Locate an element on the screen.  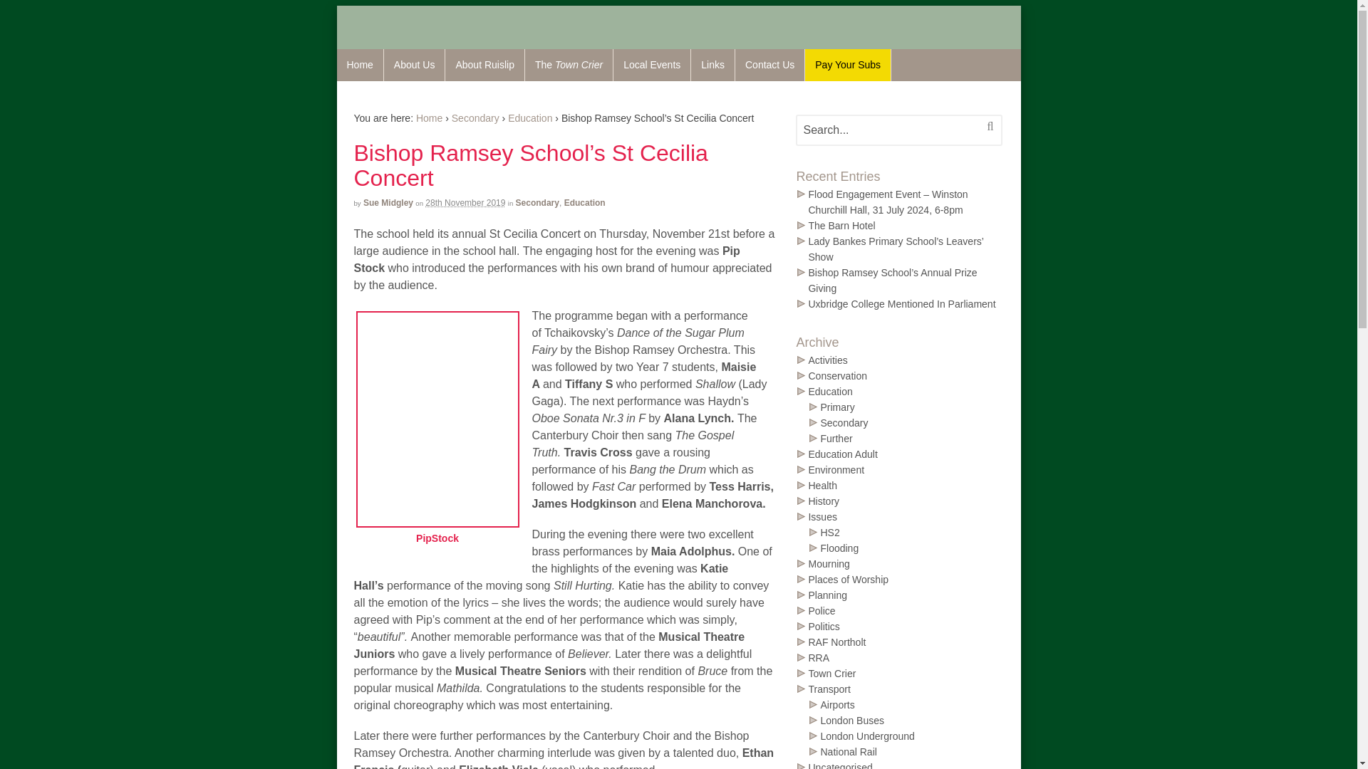
View all posts in Education is located at coordinates (530, 117).